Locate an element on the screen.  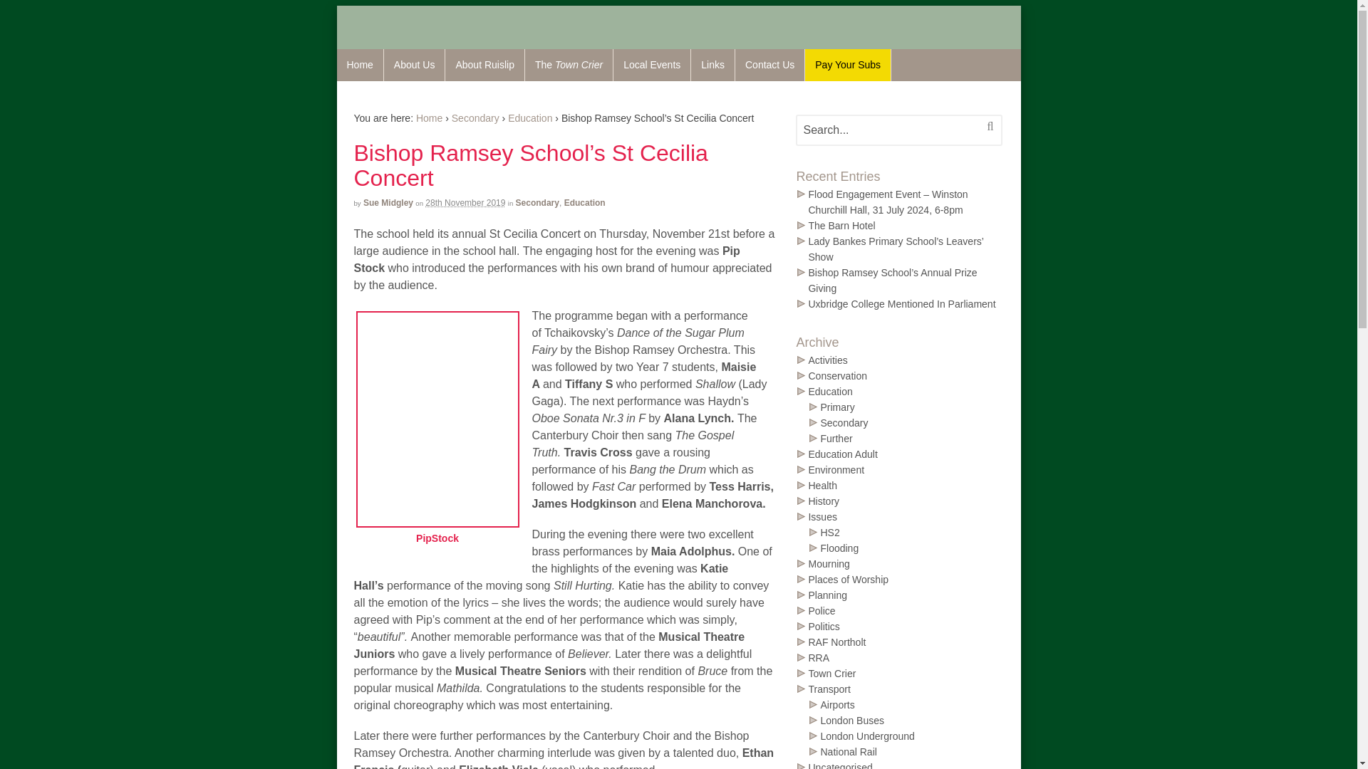
View all posts in Education is located at coordinates (530, 117).